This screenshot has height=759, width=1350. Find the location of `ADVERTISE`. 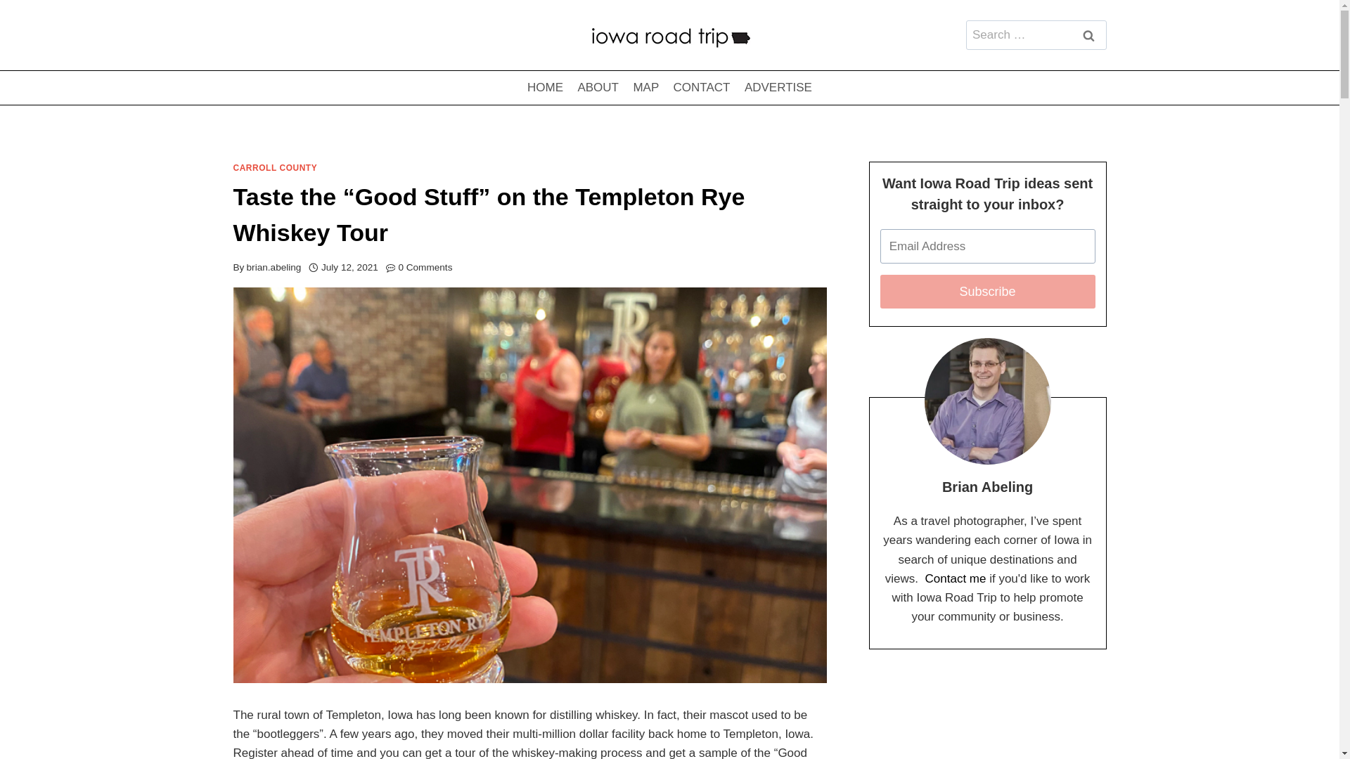

ADVERTISE is located at coordinates (778, 88).